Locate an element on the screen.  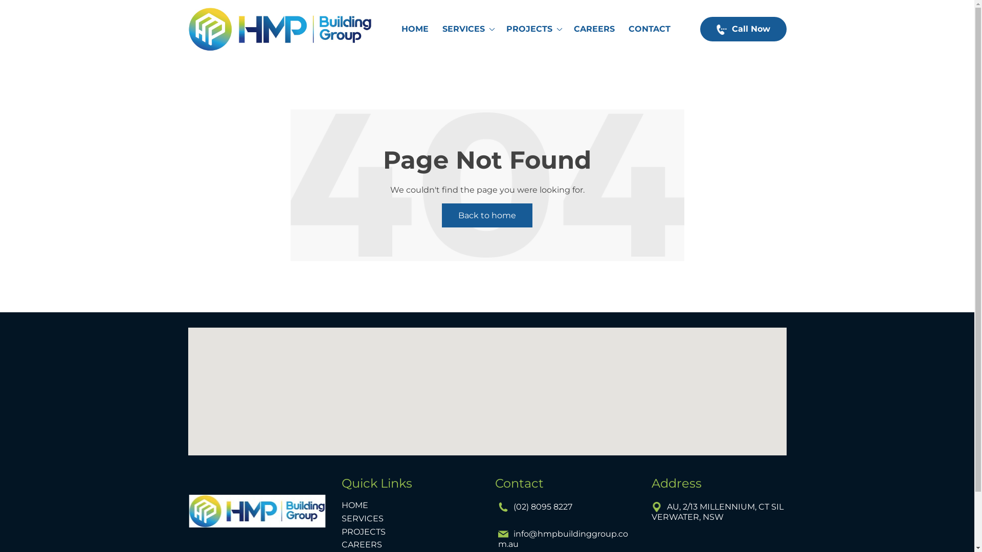
HOME is located at coordinates (415, 29).